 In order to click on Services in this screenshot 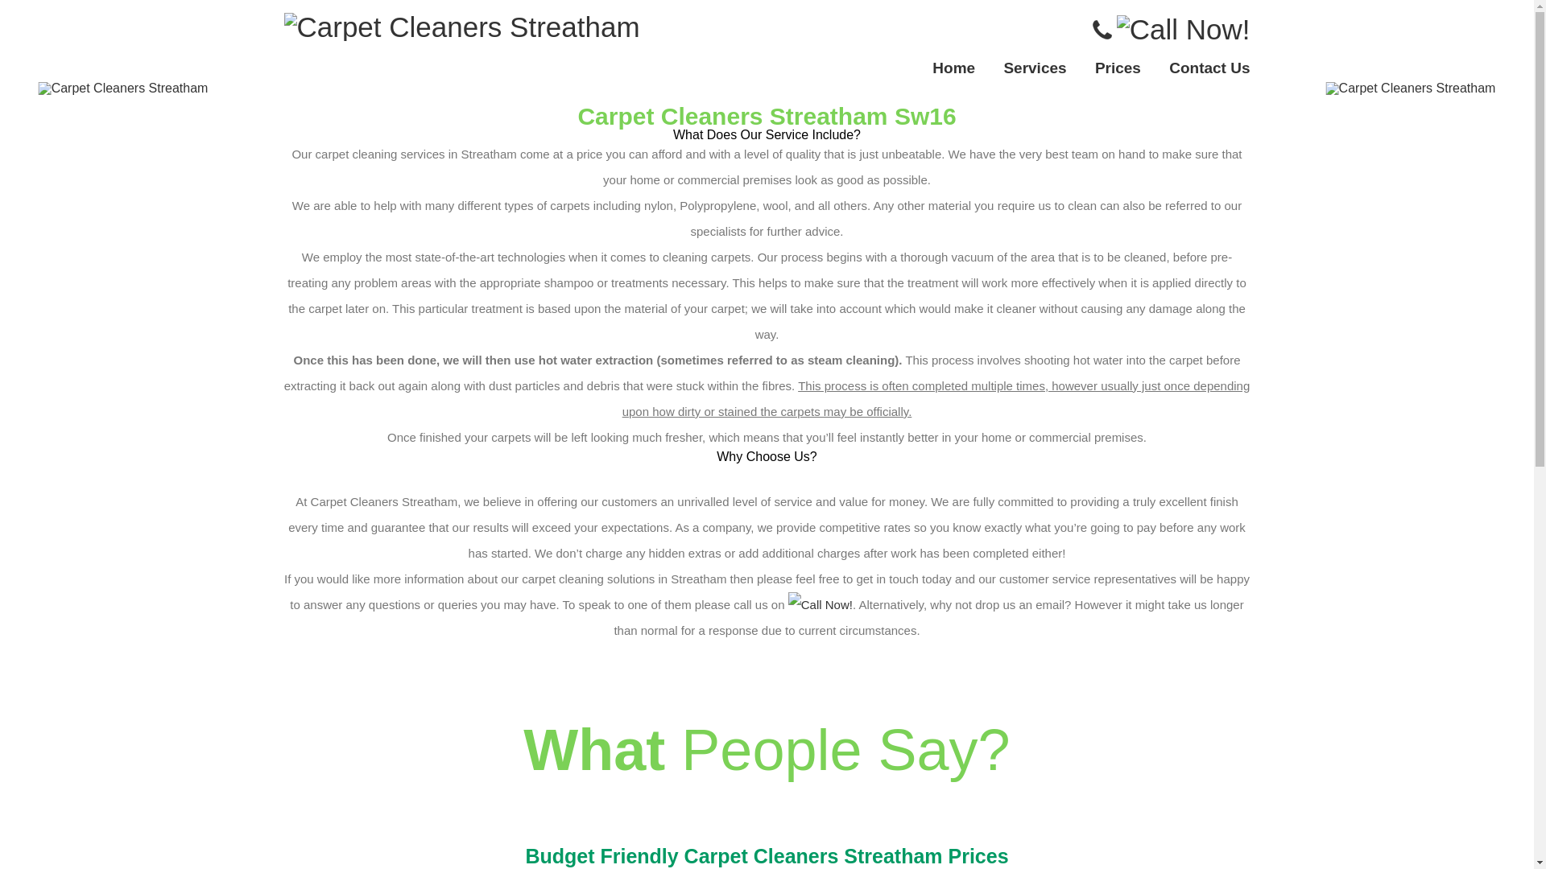, I will do `click(1035, 68)`.